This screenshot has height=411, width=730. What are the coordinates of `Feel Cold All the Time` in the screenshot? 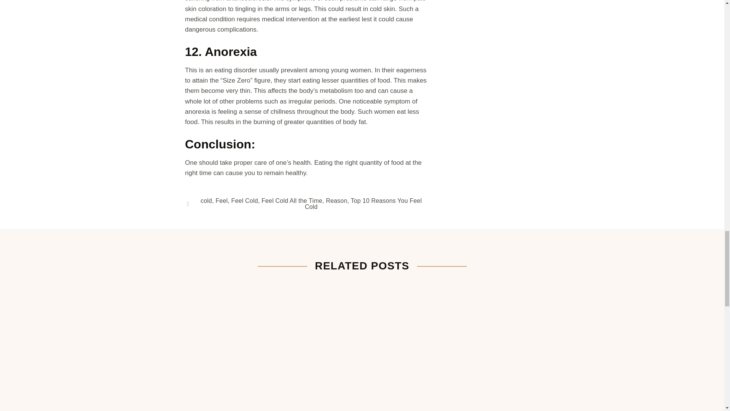 It's located at (292, 201).